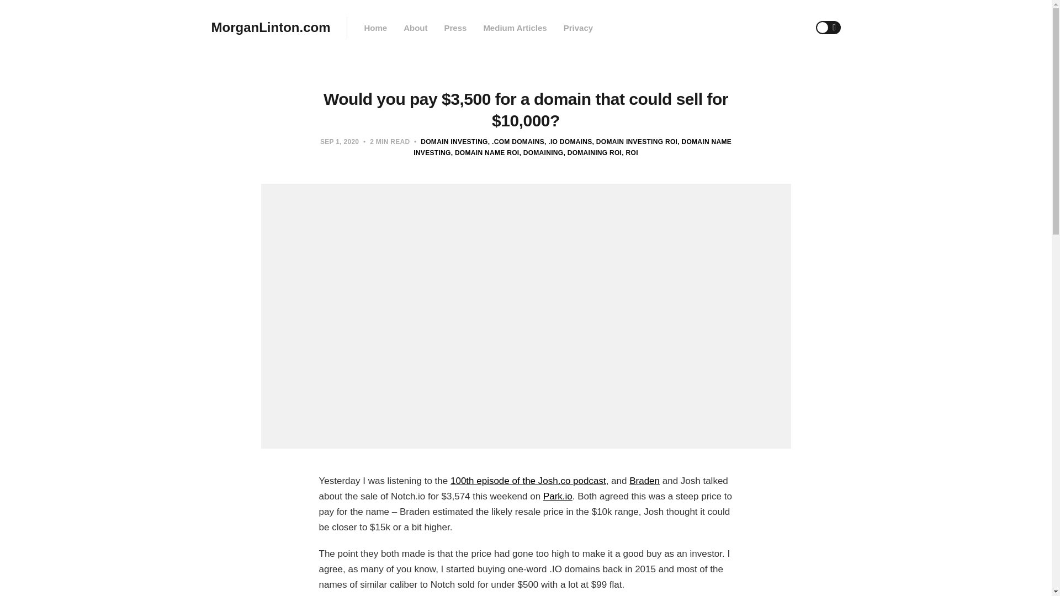 The width and height of the screenshot is (1060, 596). What do you see at coordinates (572, 147) in the screenshot?
I see `domain name investing` at bounding box center [572, 147].